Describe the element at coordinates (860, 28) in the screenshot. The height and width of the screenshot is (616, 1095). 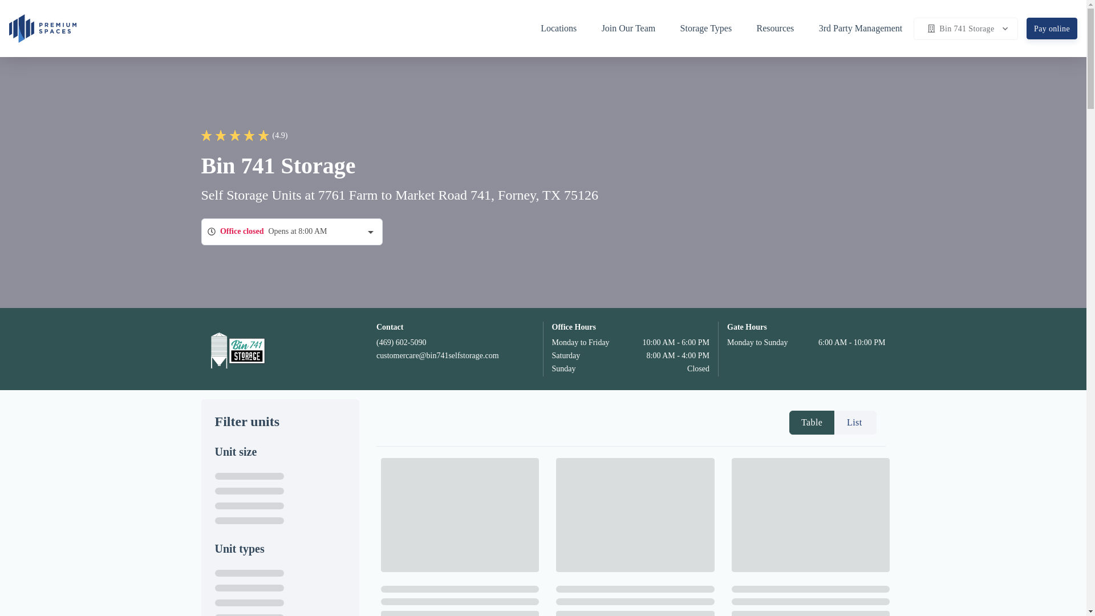
I see `3rd Party Management` at that location.